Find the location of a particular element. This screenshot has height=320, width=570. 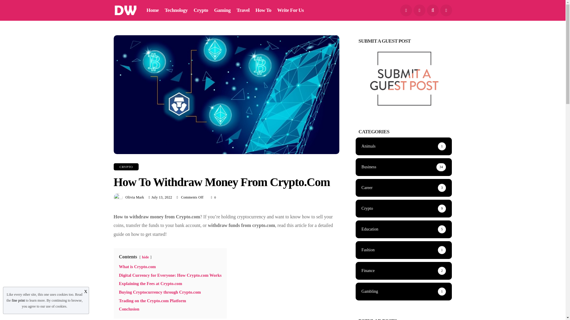

hide is located at coordinates (145, 257).